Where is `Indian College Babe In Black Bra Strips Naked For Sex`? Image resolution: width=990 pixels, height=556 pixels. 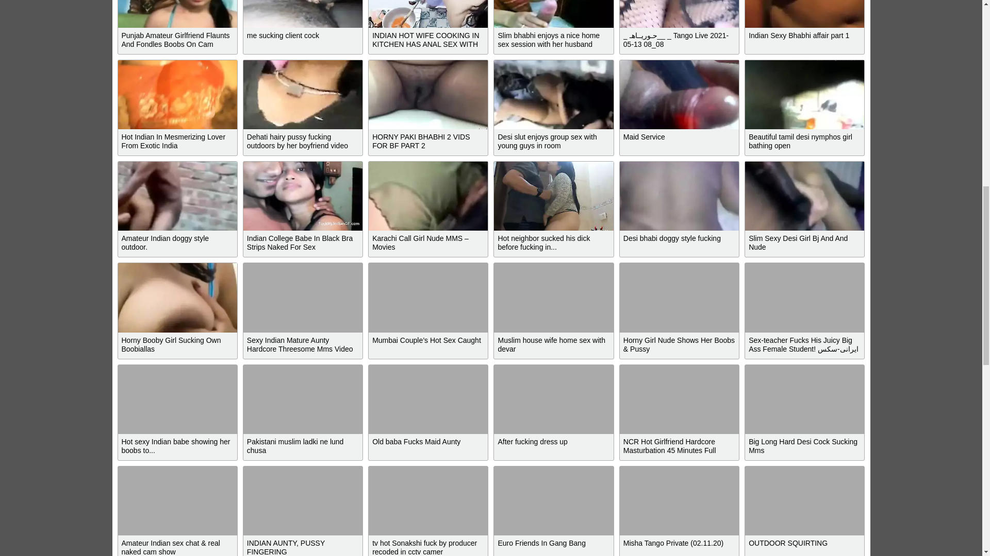
Indian College Babe In Black Bra Strips Naked For Sex is located at coordinates (303, 196).